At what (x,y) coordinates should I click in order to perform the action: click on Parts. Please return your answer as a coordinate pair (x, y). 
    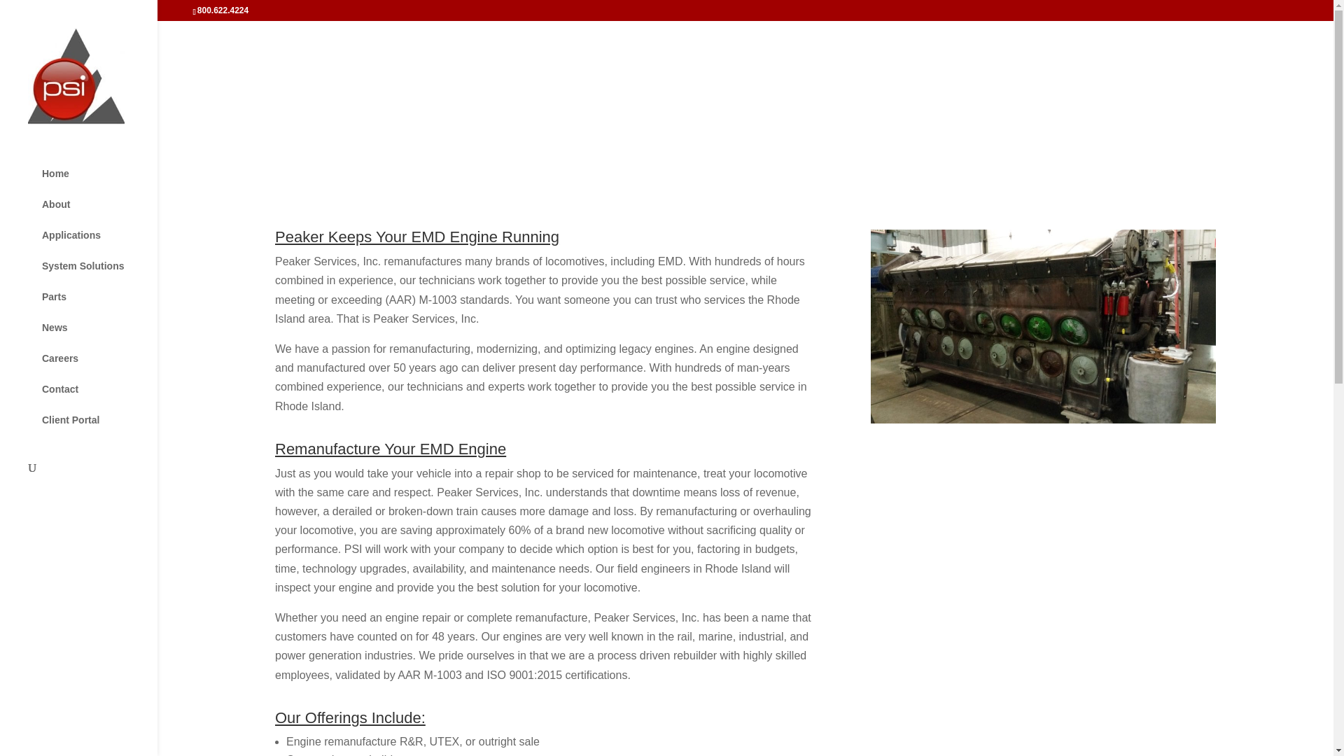
    Looking at the image, I should click on (92, 297).